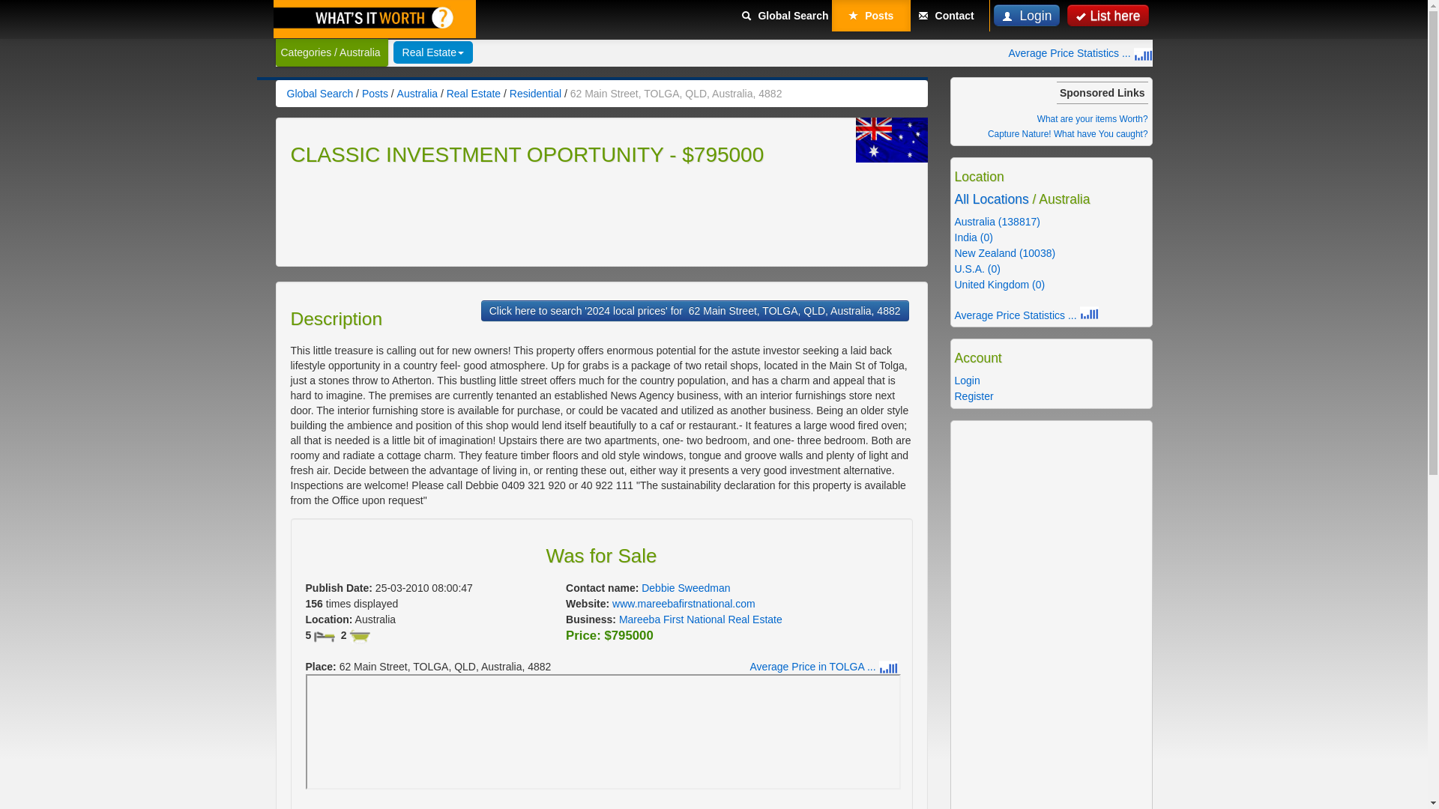  What do you see at coordinates (1080, 52) in the screenshot?
I see `Average For Sale Prices by Country` at bounding box center [1080, 52].